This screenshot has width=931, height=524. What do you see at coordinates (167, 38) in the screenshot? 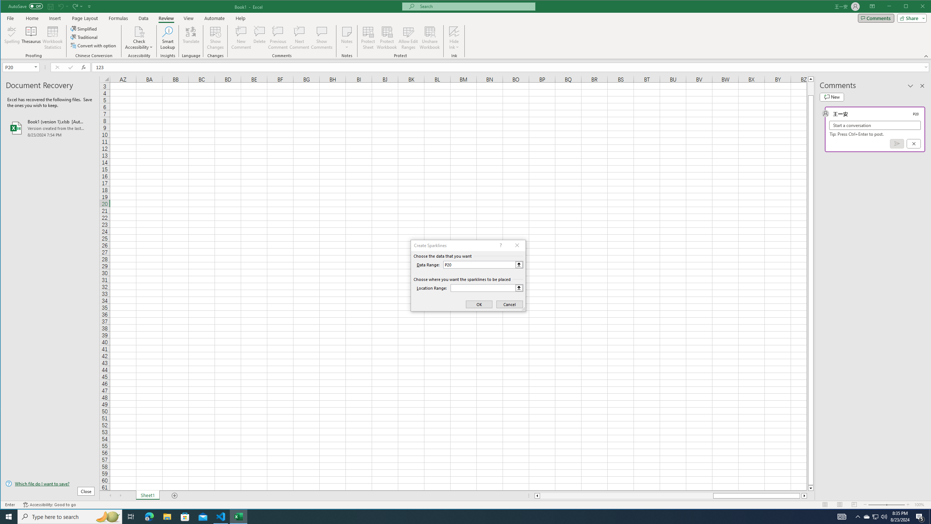
I see `Smart Lookup` at bounding box center [167, 38].